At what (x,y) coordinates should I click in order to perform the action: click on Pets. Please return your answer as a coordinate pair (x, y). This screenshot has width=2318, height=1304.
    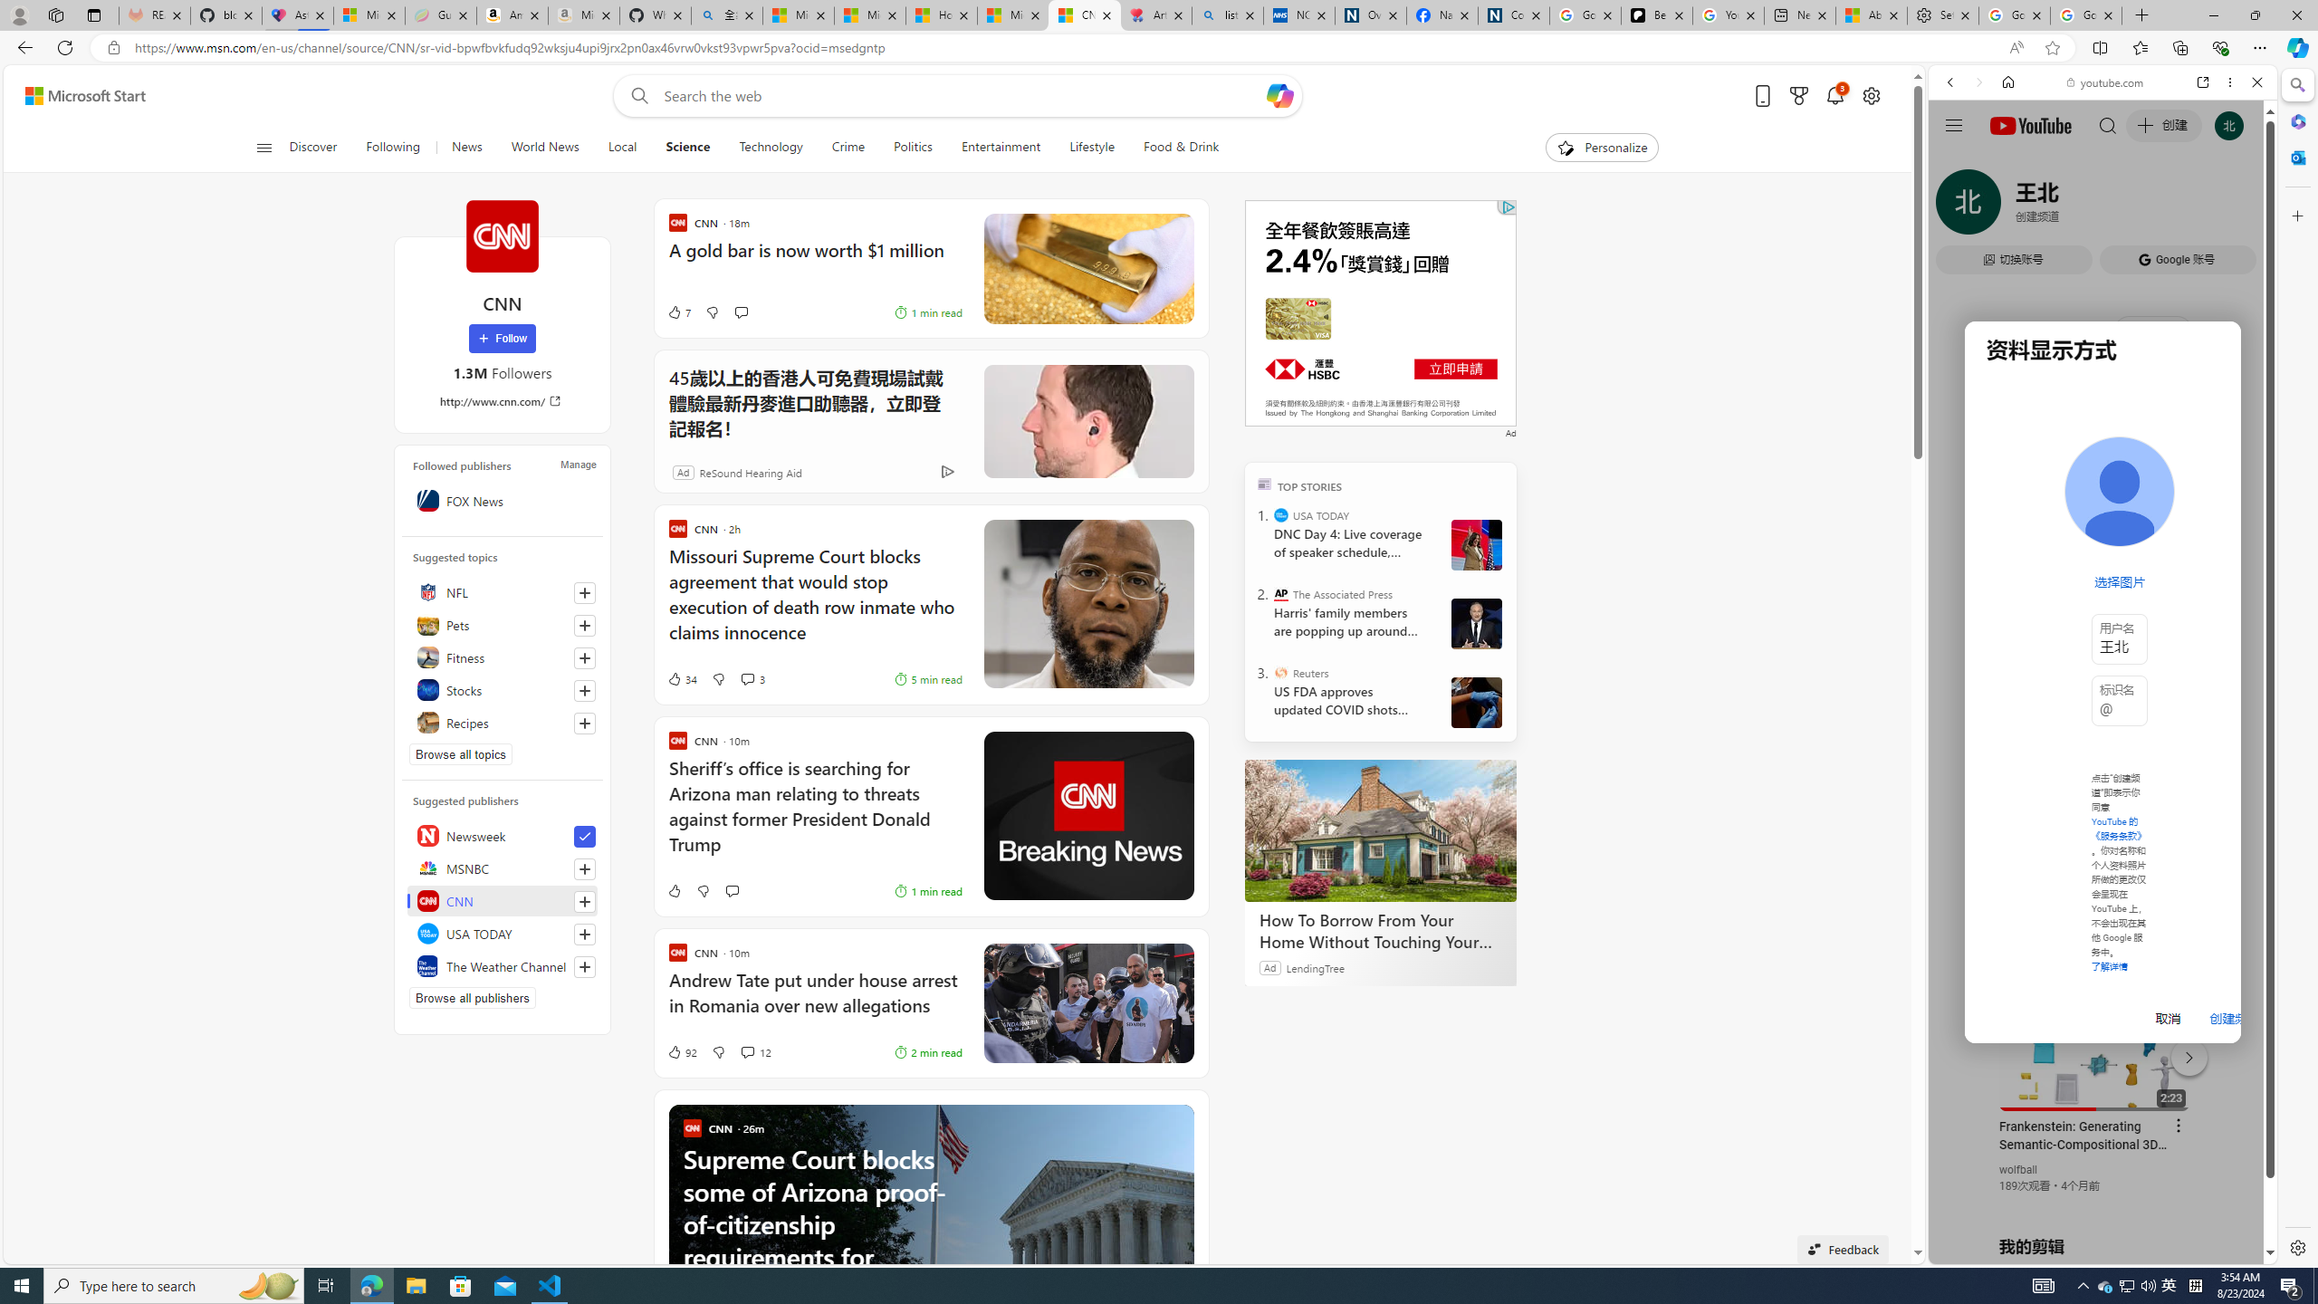
    Looking at the image, I should click on (503, 625).